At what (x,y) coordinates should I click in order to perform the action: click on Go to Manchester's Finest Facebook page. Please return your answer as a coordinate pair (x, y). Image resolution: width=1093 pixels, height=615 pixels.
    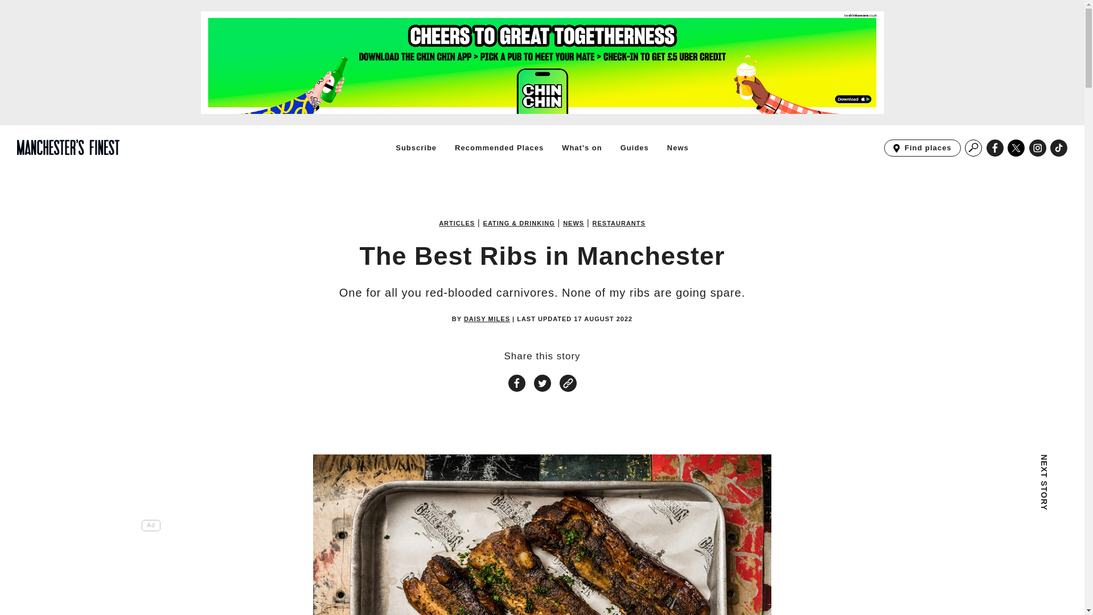
    Looking at the image, I should click on (995, 148).